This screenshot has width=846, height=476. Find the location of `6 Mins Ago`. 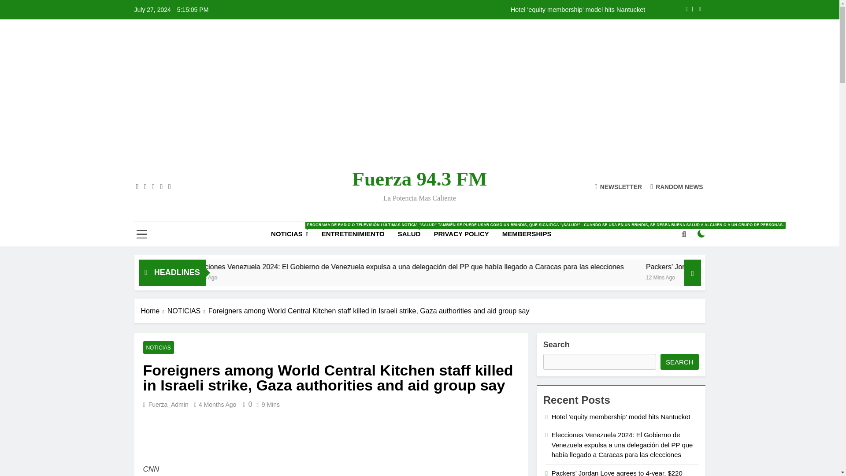

6 Mins Ago is located at coordinates (334, 277).